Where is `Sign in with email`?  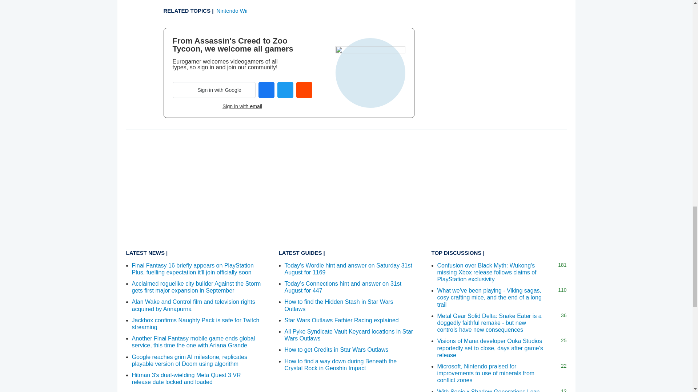
Sign in with email is located at coordinates (242, 106).